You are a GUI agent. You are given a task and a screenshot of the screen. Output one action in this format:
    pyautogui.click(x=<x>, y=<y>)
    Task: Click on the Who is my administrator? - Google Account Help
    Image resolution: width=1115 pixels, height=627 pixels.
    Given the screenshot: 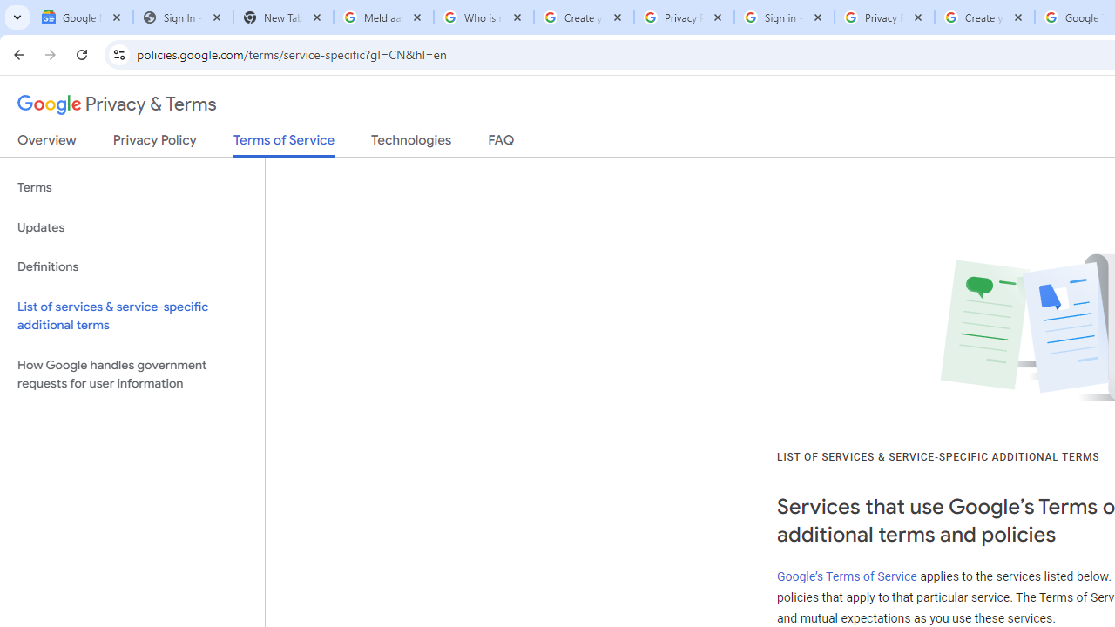 What is the action you would take?
    pyautogui.click(x=483, y=17)
    